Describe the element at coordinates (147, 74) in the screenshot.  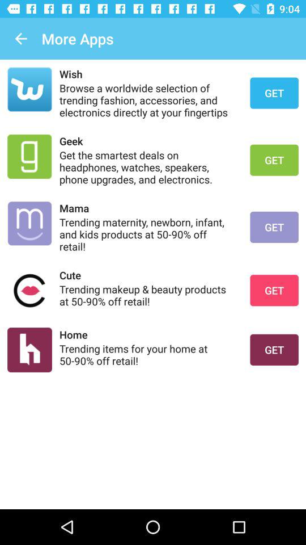
I see `turn off icon to the left of get icon` at that location.